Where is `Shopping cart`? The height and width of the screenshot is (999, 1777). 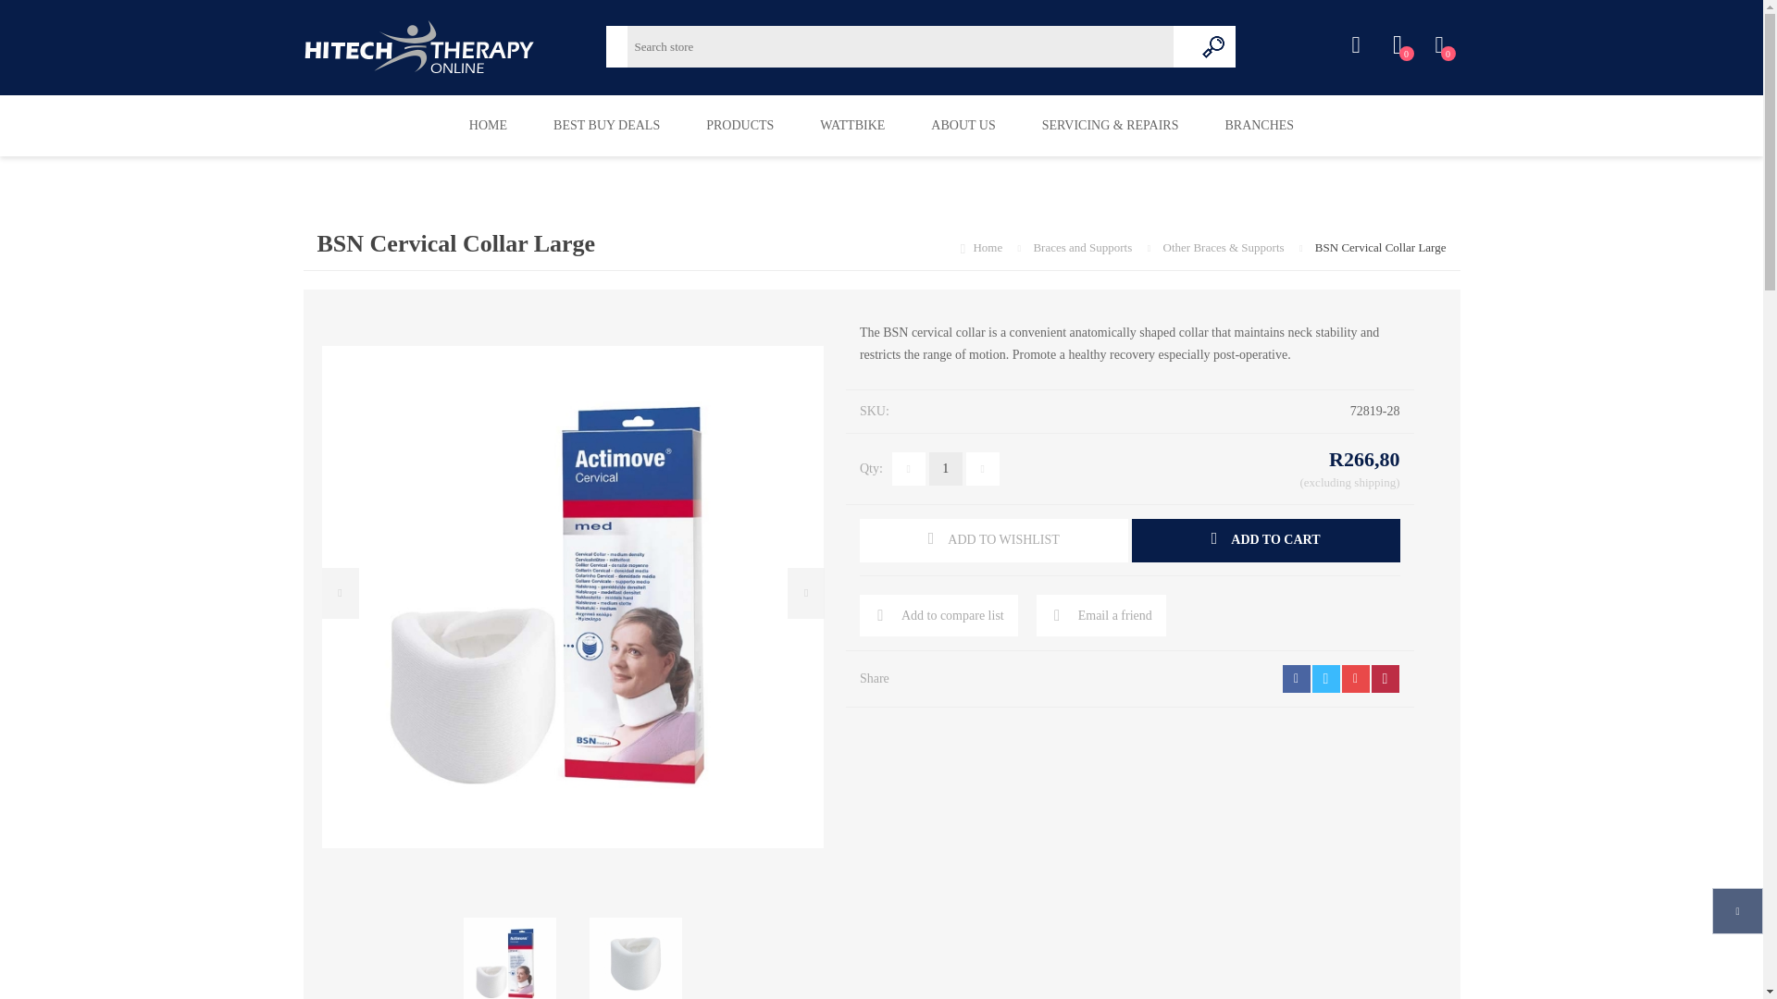
Shopping cart is located at coordinates (1438, 45).